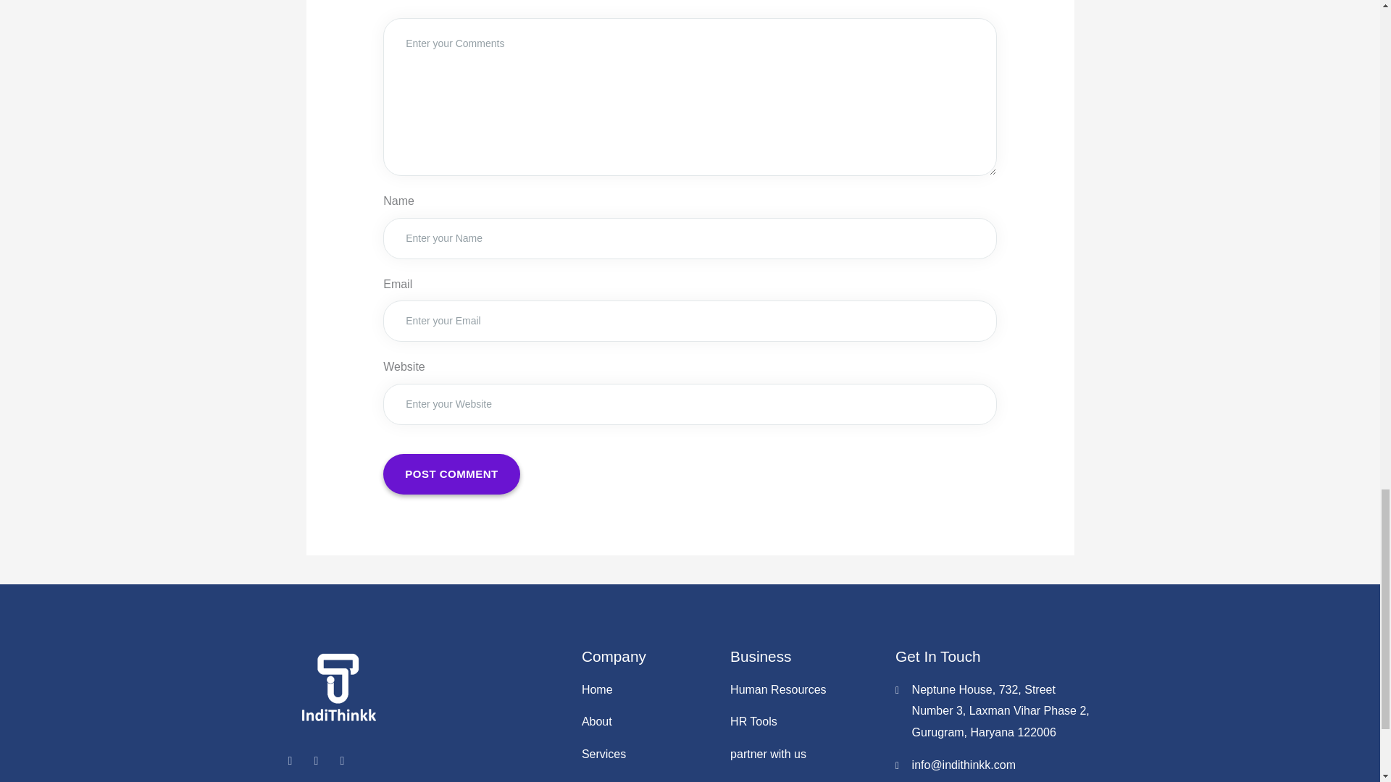  I want to click on Human Resources, so click(806, 689).